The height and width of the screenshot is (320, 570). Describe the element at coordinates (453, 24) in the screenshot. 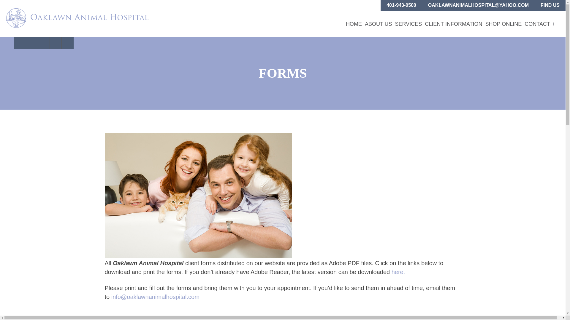

I see `CLIENT INFORMATION` at that location.